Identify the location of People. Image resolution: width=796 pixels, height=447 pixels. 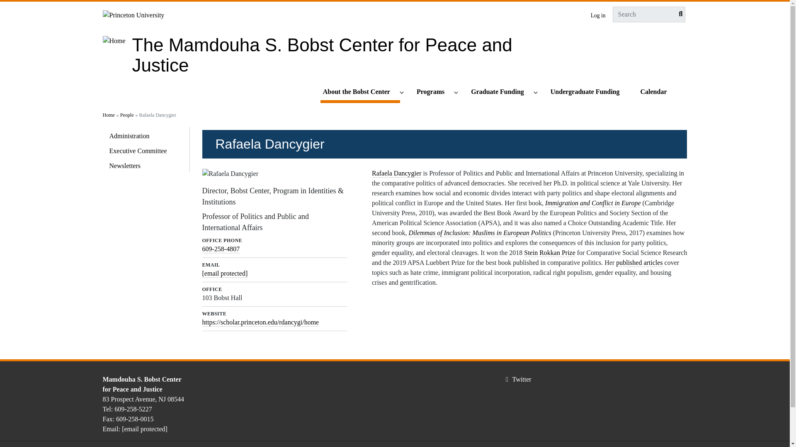
(127, 115).